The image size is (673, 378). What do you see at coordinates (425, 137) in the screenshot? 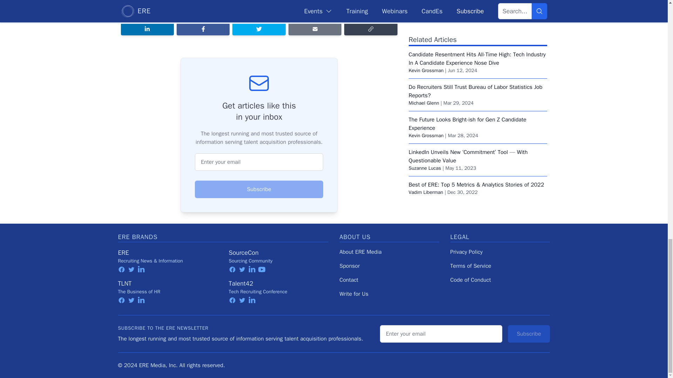
I see `Suzanne Lucas` at bounding box center [425, 137].